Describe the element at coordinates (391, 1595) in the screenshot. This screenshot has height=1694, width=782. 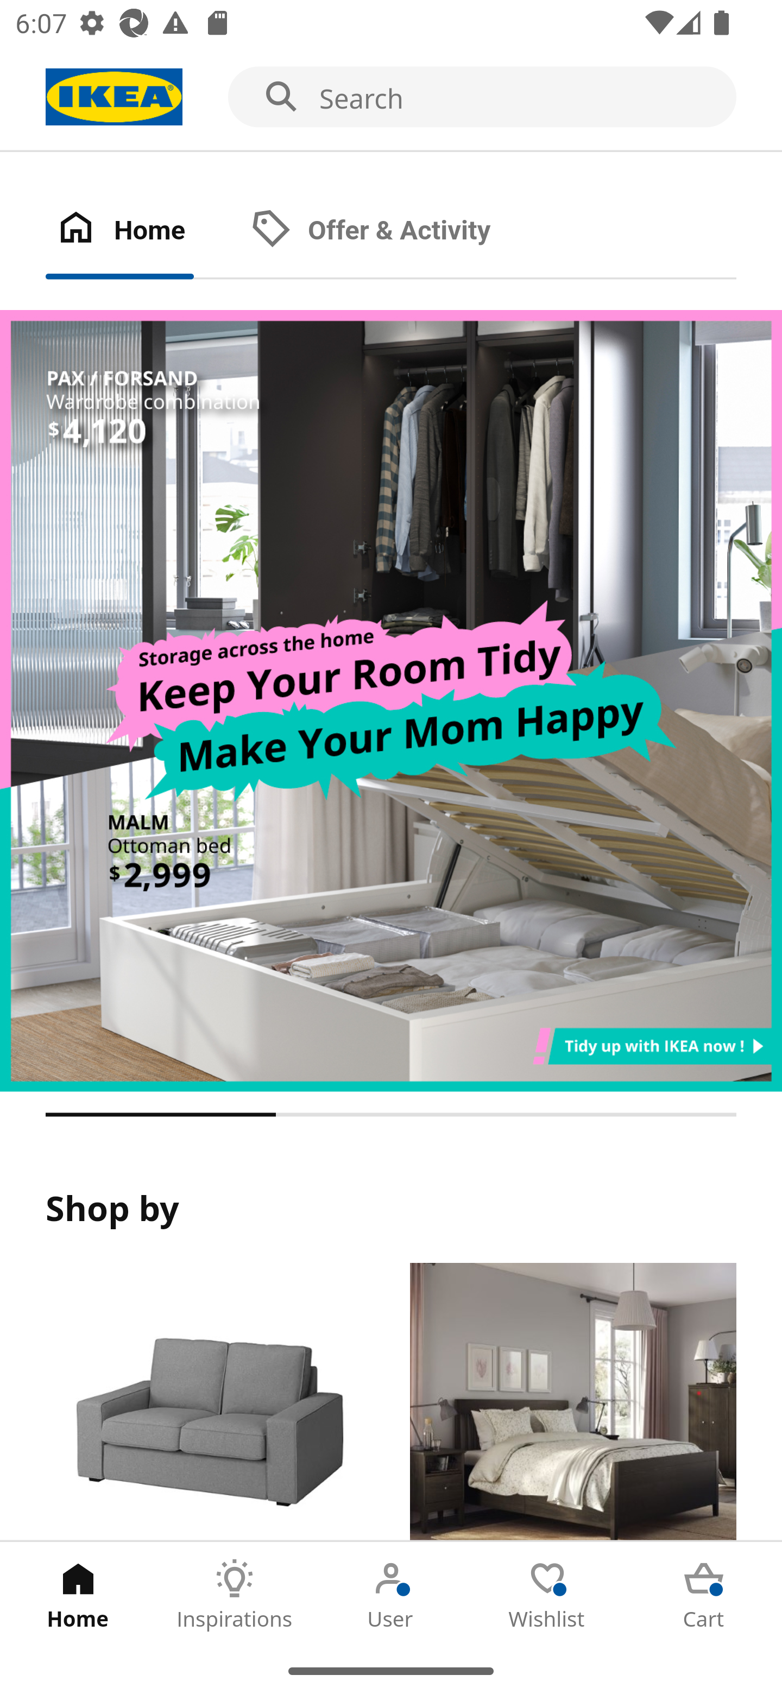
I see `User
Tab 3 of 5` at that location.